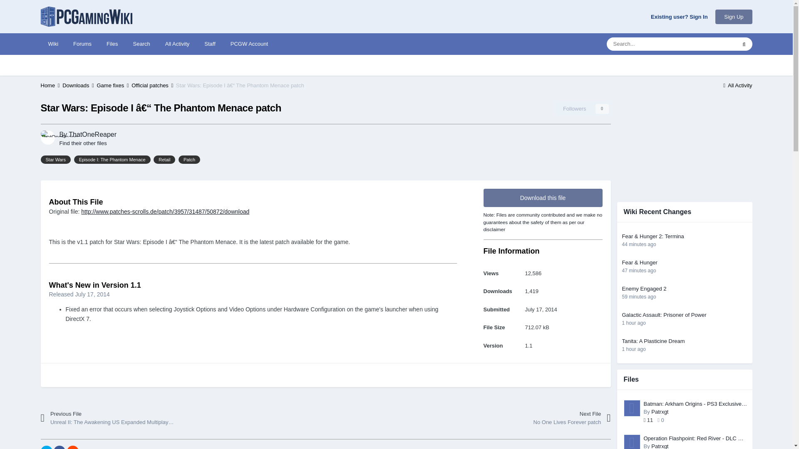 The image size is (799, 449). What do you see at coordinates (113, 85) in the screenshot?
I see `Game fixes` at bounding box center [113, 85].